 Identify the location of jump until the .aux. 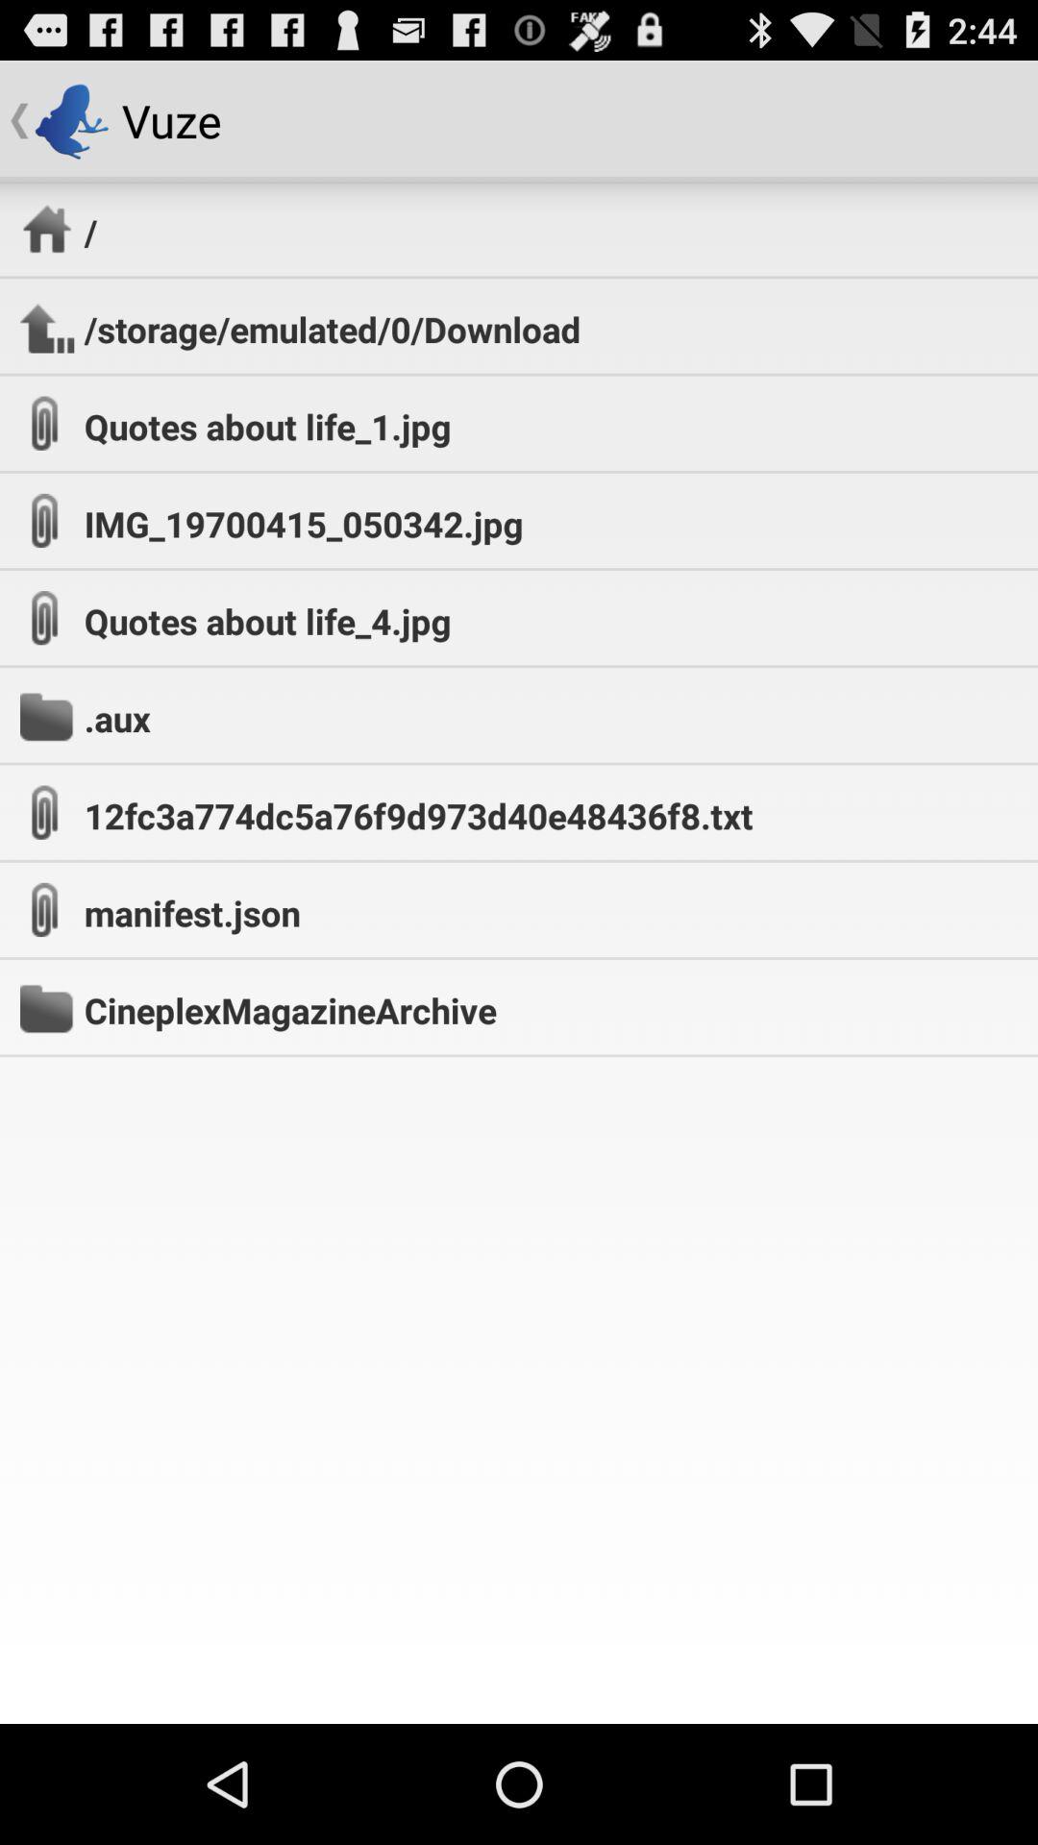
(117, 718).